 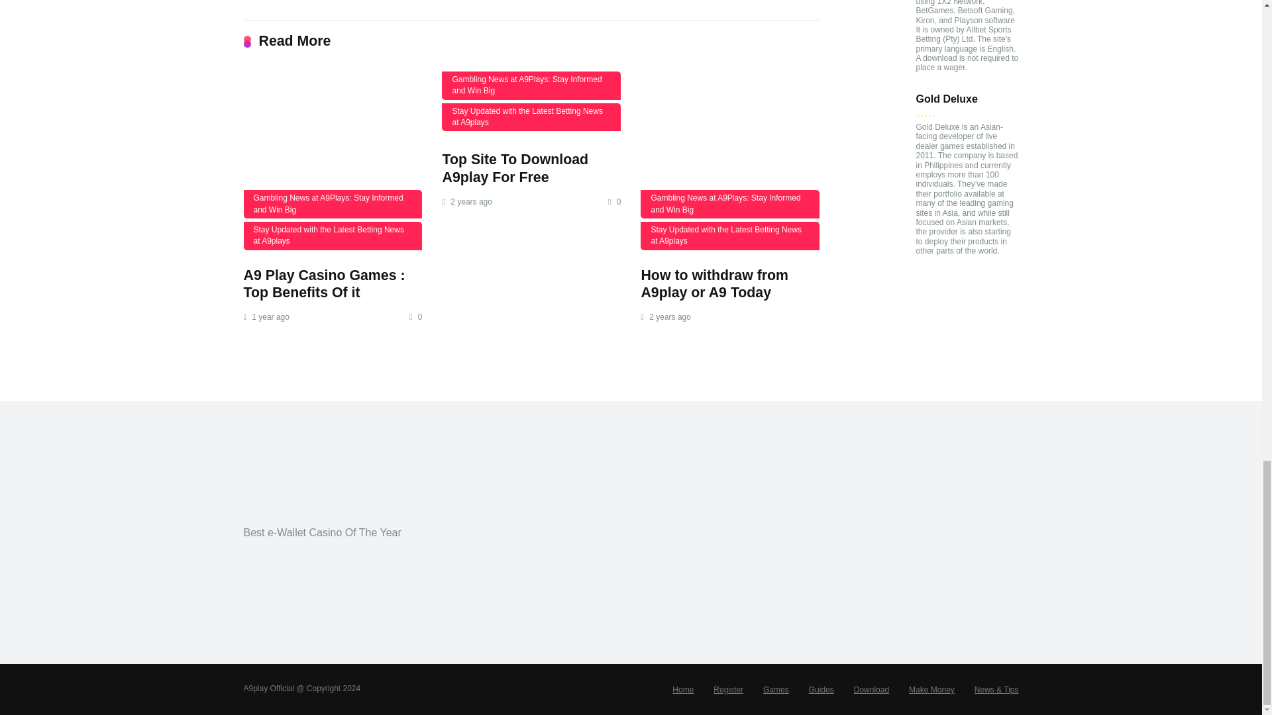 I want to click on Gambling News at A9Plays: Stay Informed and Win Big, so click(x=333, y=204).